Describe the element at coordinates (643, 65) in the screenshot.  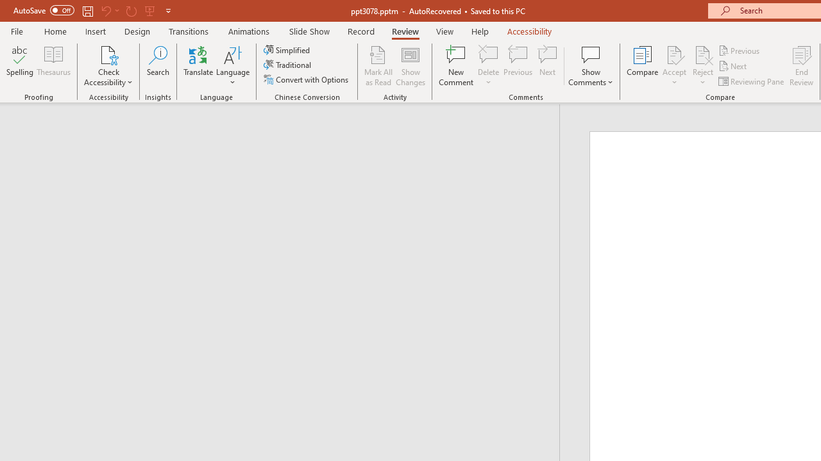
I see `Compare` at that location.